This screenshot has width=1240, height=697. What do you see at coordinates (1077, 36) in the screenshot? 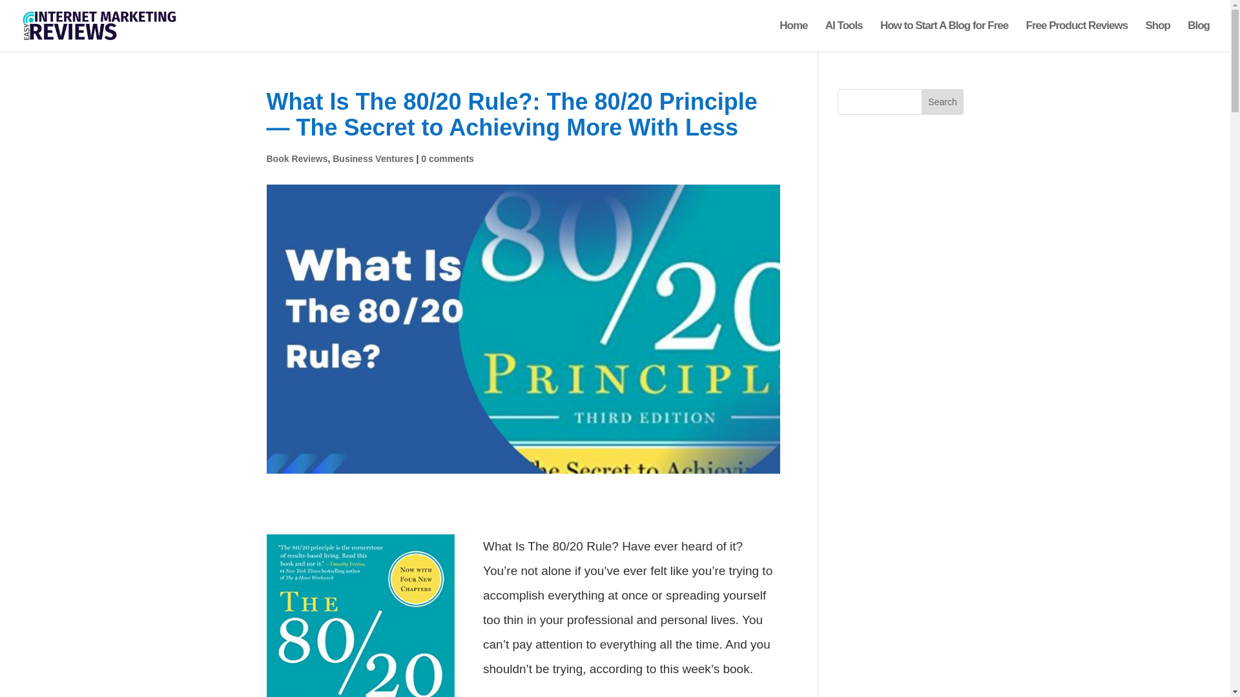
I see `Free Product Reviews` at bounding box center [1077, 36].